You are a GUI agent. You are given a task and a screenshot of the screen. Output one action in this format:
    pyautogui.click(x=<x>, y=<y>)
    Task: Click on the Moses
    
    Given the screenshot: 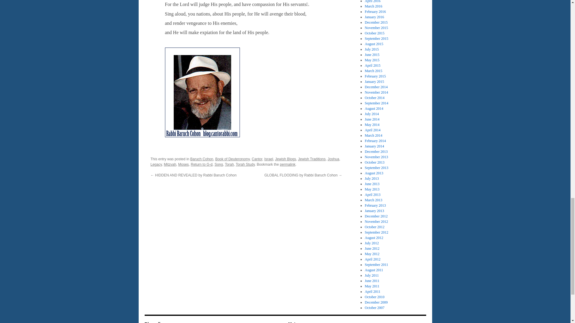 What is the action you would take?
    pyautogui.click(x=183, y=164)
    